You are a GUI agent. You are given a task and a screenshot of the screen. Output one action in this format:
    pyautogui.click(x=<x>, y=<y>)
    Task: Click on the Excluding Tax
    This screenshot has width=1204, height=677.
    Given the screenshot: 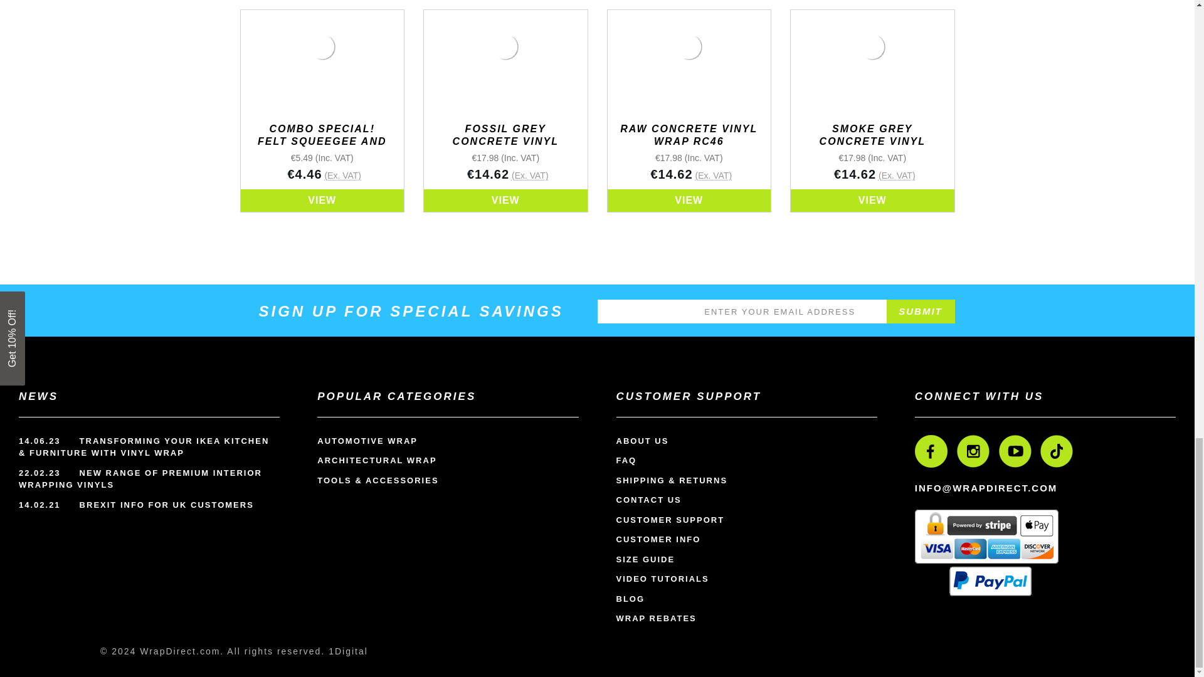 What is the action you would take?
    pyautogui.click(x=531, y=176)
    